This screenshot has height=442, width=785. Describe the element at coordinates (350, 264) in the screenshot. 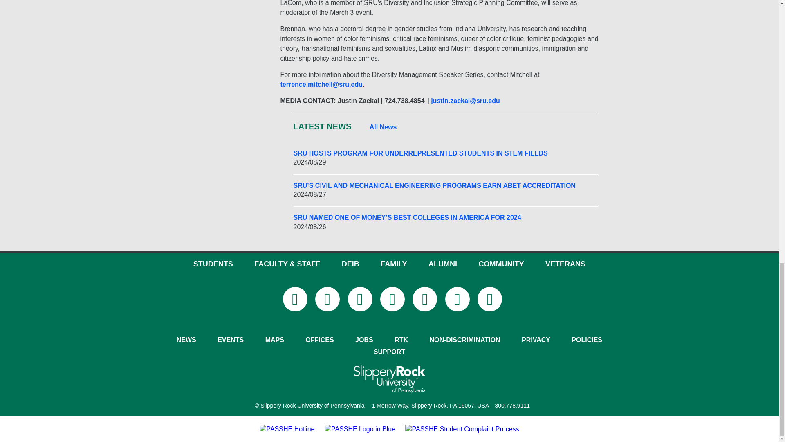

I see `DEIB` at that location.